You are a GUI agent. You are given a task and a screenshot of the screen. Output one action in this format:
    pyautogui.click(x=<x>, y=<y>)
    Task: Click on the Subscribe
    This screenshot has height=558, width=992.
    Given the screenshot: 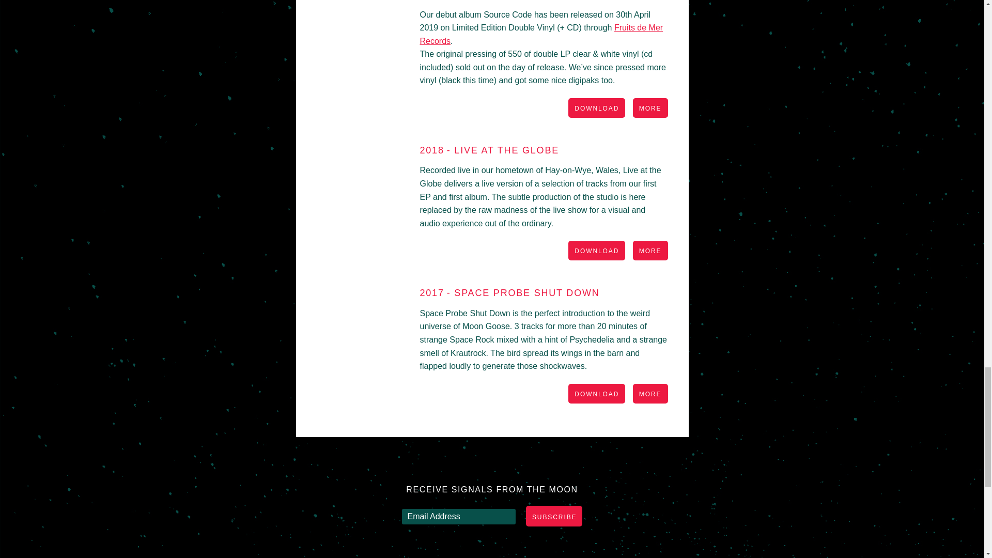 What is the action you would take?
    pyautogui.click(x=554, y=516)
    